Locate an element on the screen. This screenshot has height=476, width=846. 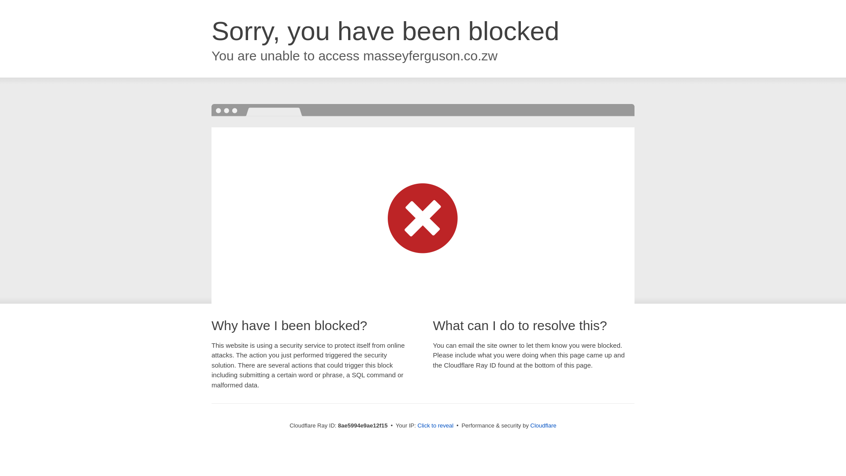
Click to reveal is located at coordinates (435, 426).